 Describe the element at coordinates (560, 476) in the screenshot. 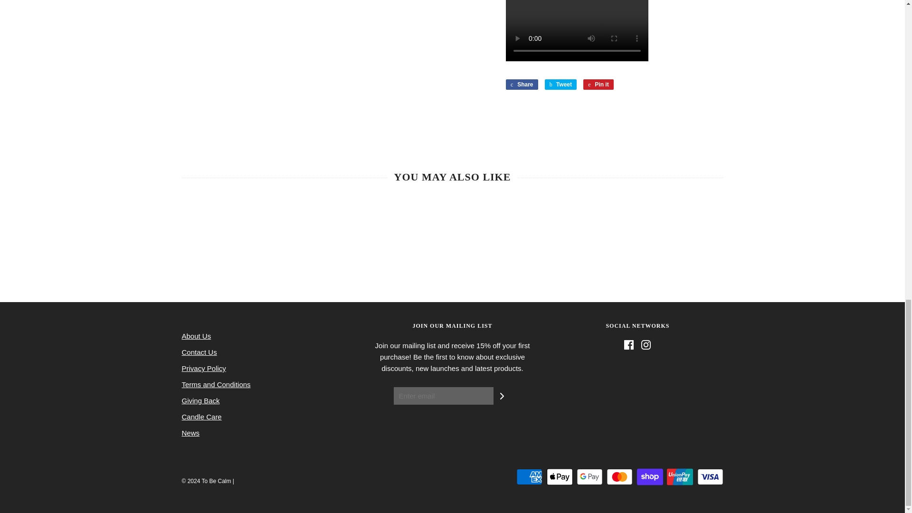

I see `Apple Pay` at that location.